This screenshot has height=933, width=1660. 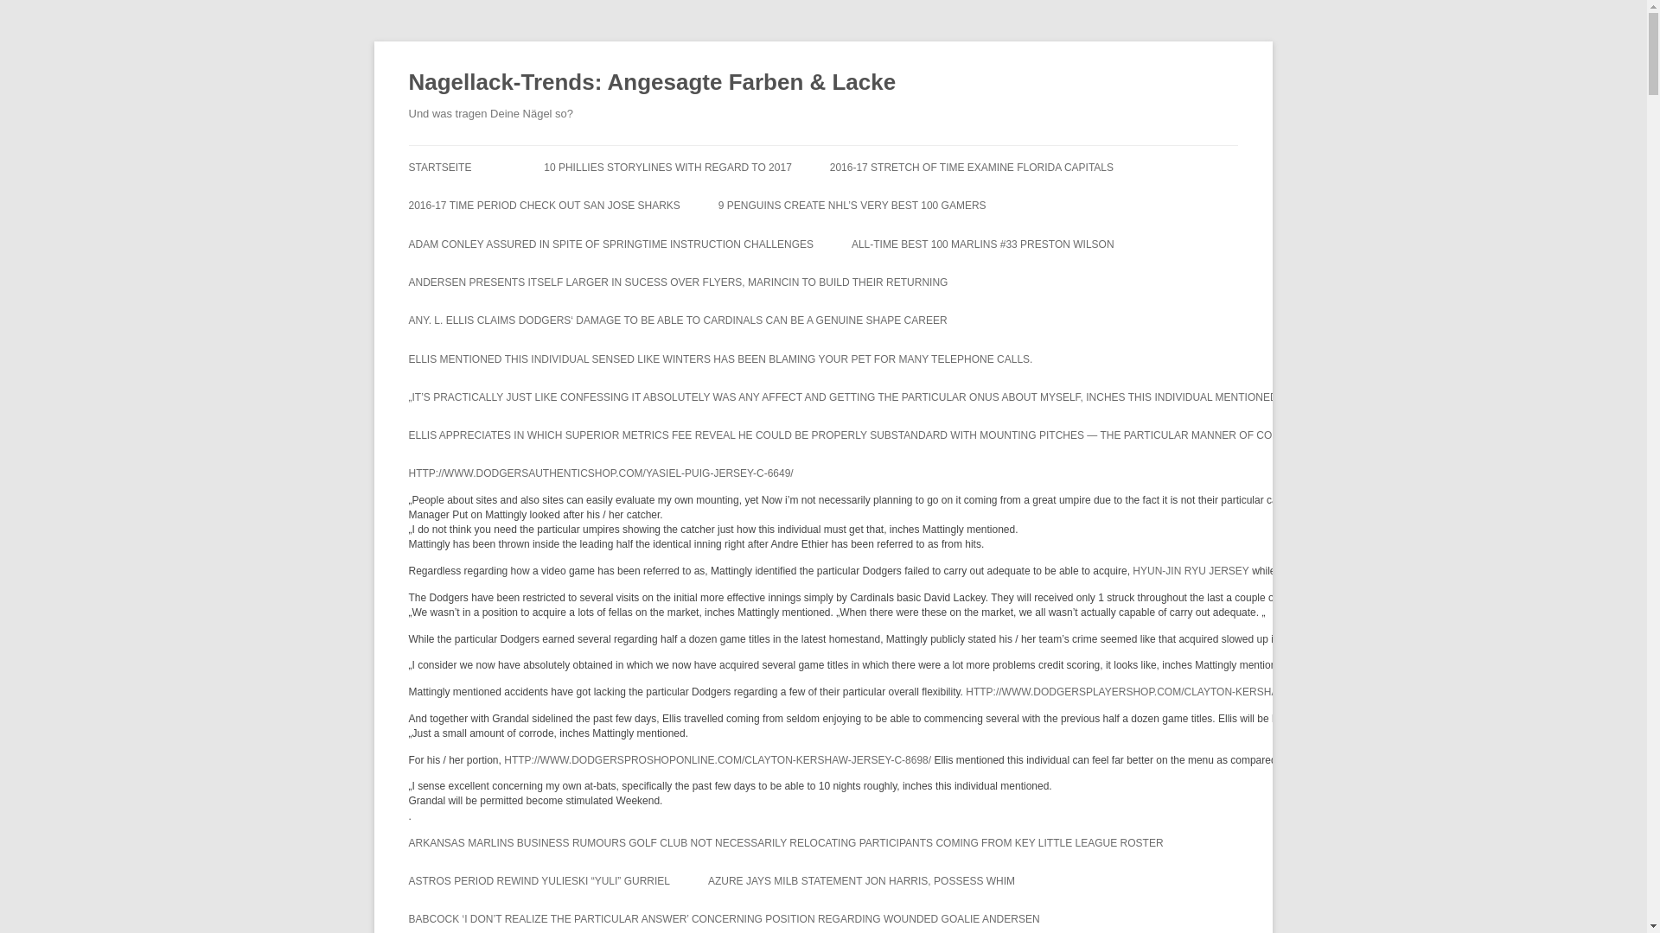 I want to click on HYUN-JIN RYU JERSEY, so click(x=1190, y=570).